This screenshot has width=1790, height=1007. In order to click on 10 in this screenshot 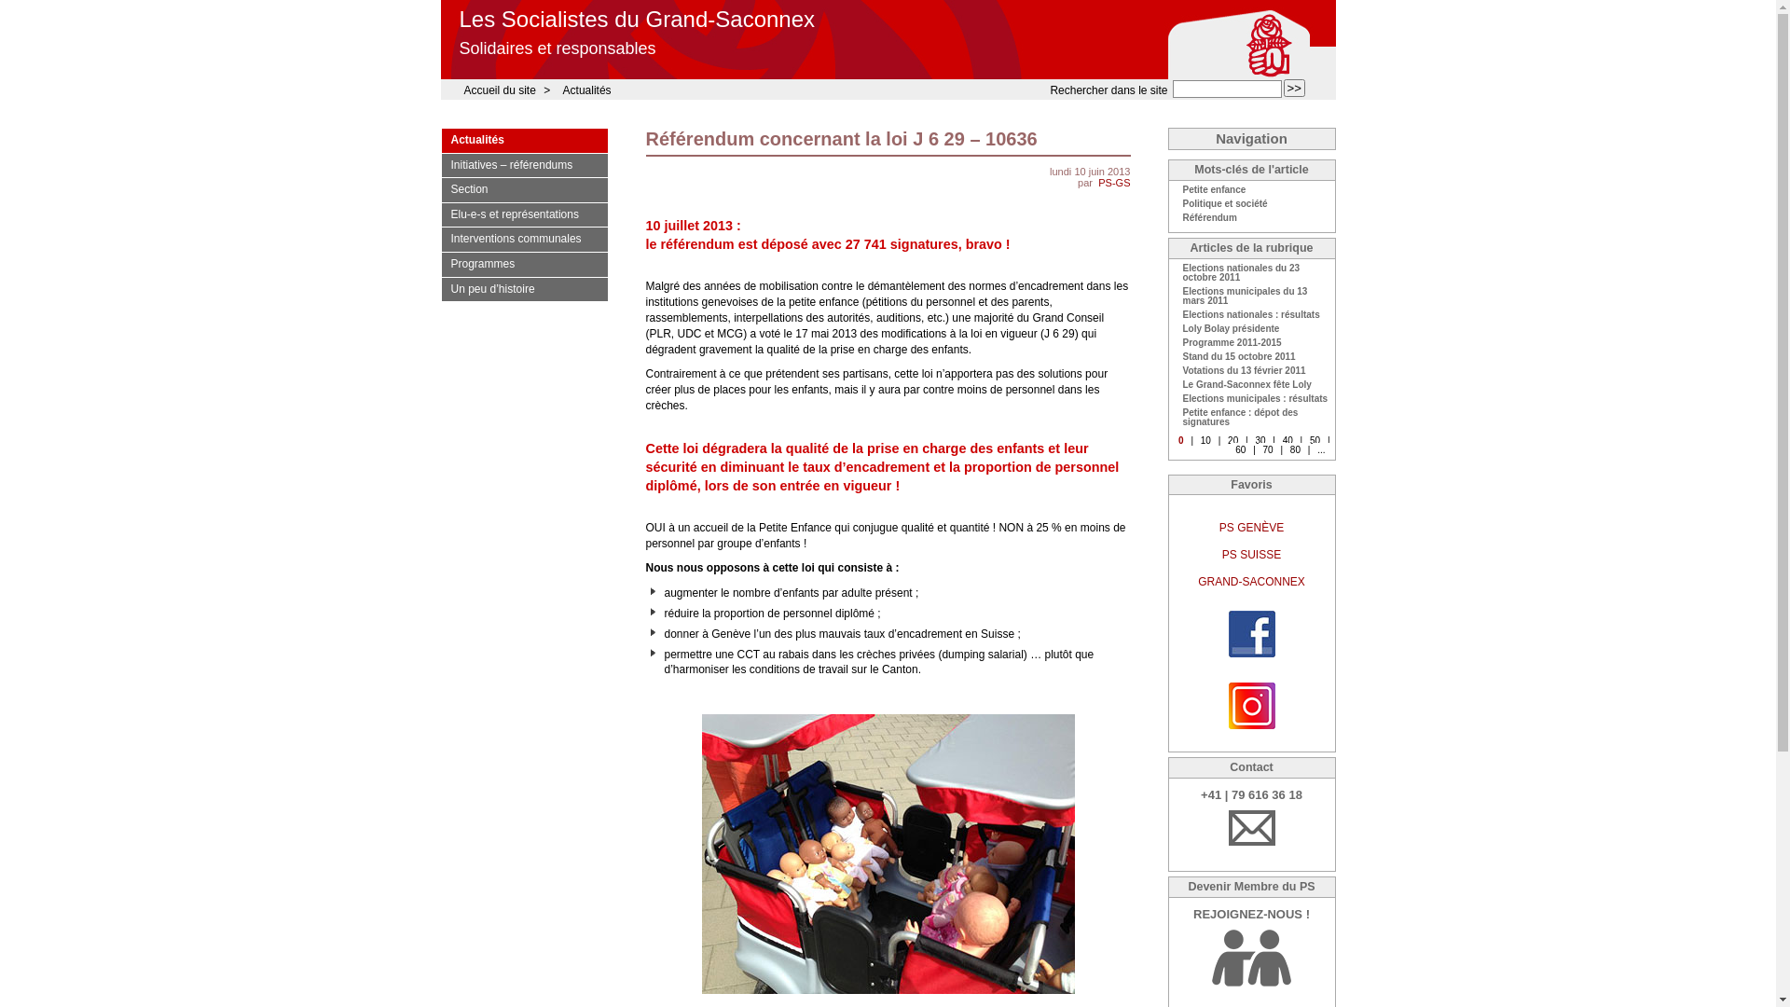, I will do `click(1206, 438)`.